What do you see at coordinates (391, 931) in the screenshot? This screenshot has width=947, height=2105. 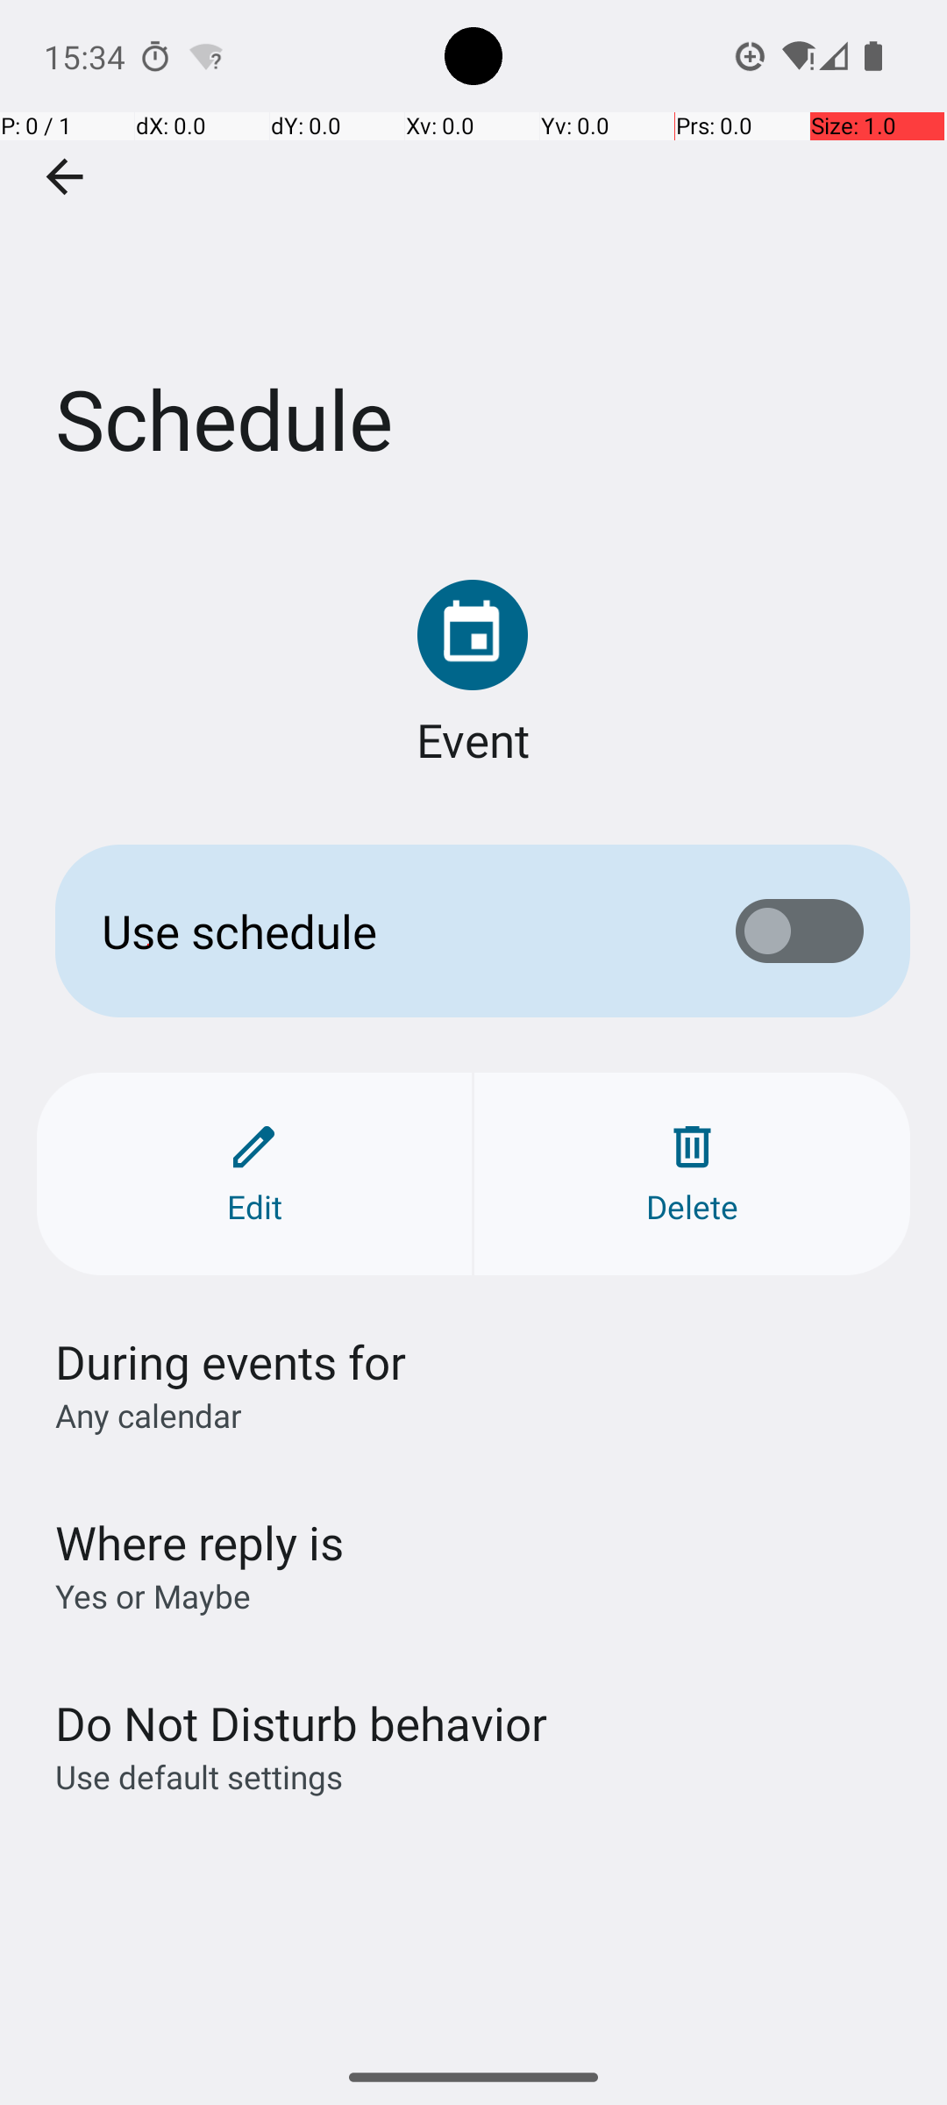 I see `Use schedule` at bounding box center [391, 931].